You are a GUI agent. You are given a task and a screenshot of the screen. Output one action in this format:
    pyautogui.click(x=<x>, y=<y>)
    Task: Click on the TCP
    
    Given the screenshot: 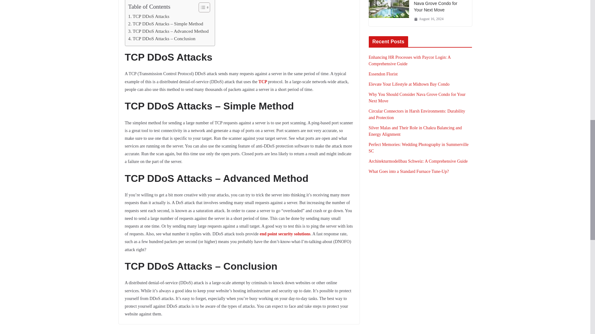 What is the action you would take?
    pyautogui.click(x=263, y=82)
    